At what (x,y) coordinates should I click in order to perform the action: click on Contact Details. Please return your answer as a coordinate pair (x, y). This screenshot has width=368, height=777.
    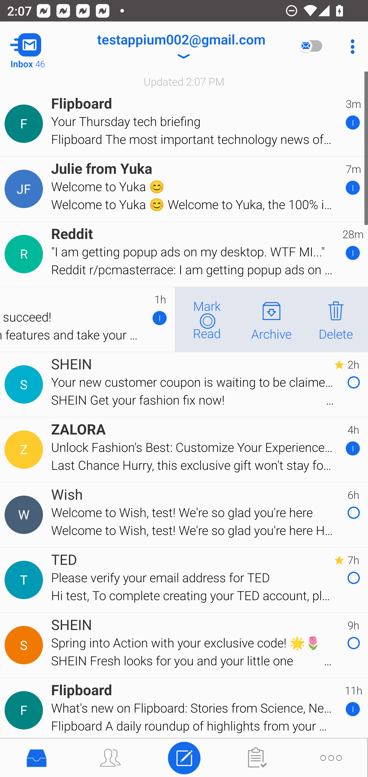
    Looking at the image, I should click on (25, 384).